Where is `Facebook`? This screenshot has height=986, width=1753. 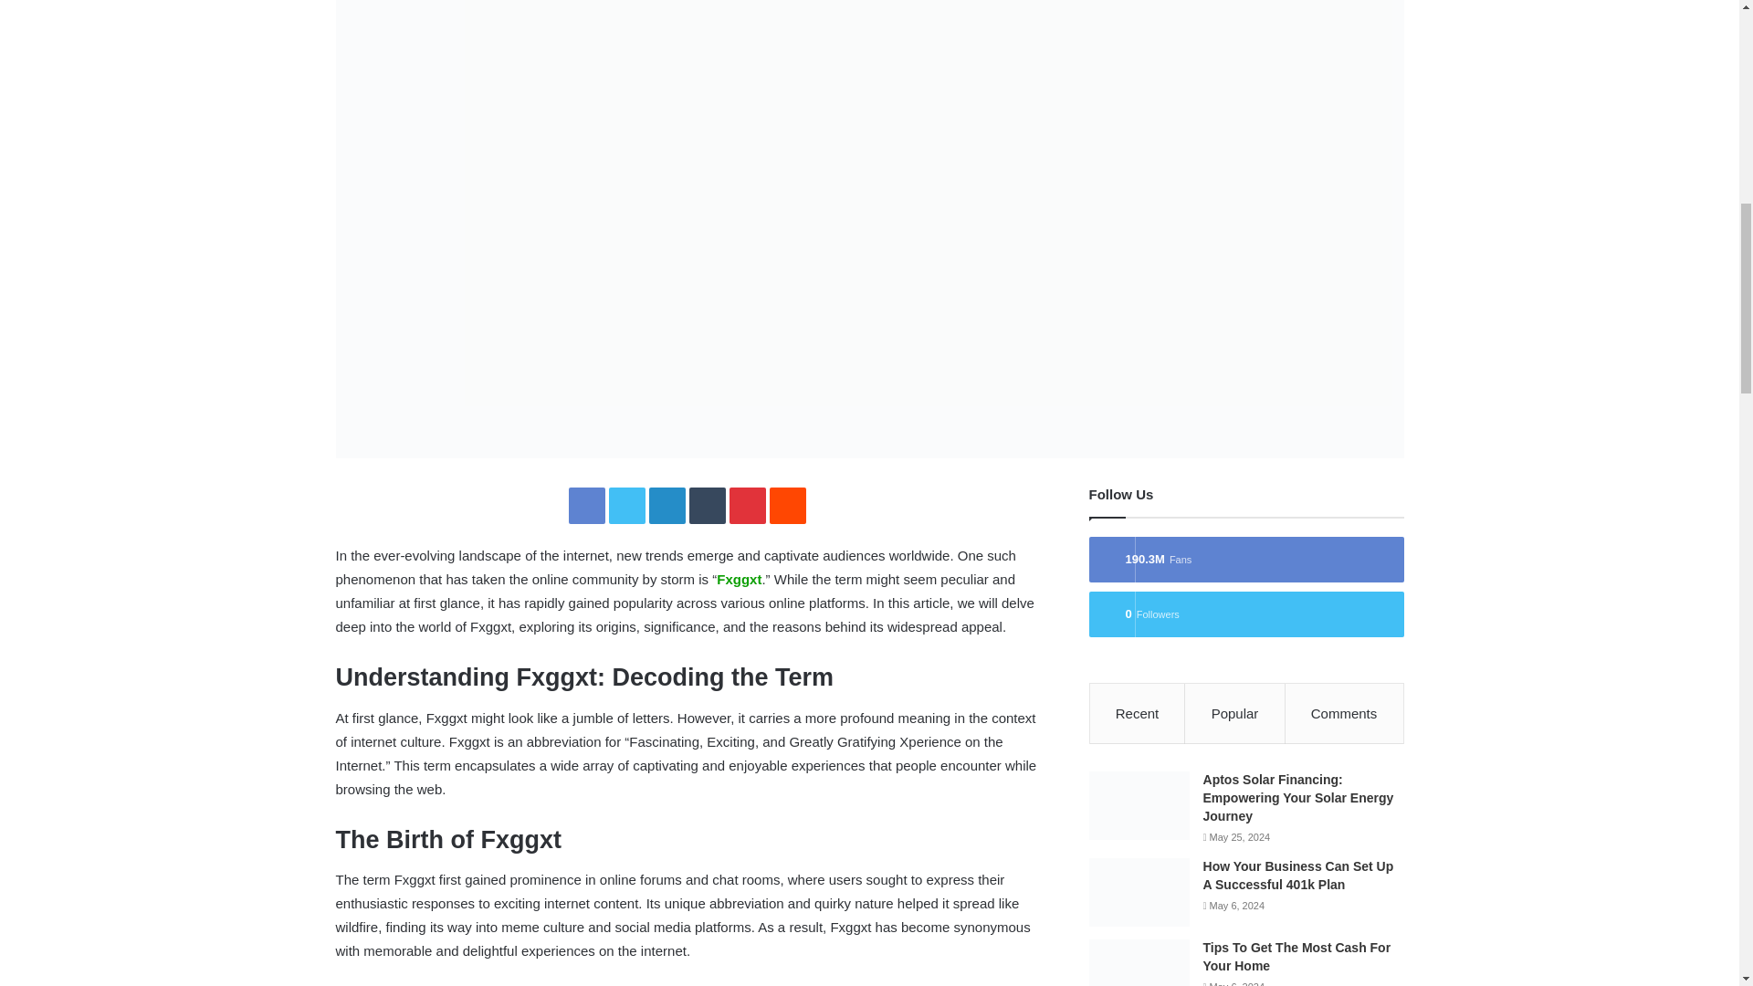 Facebook is located at coordinates (586, 505).